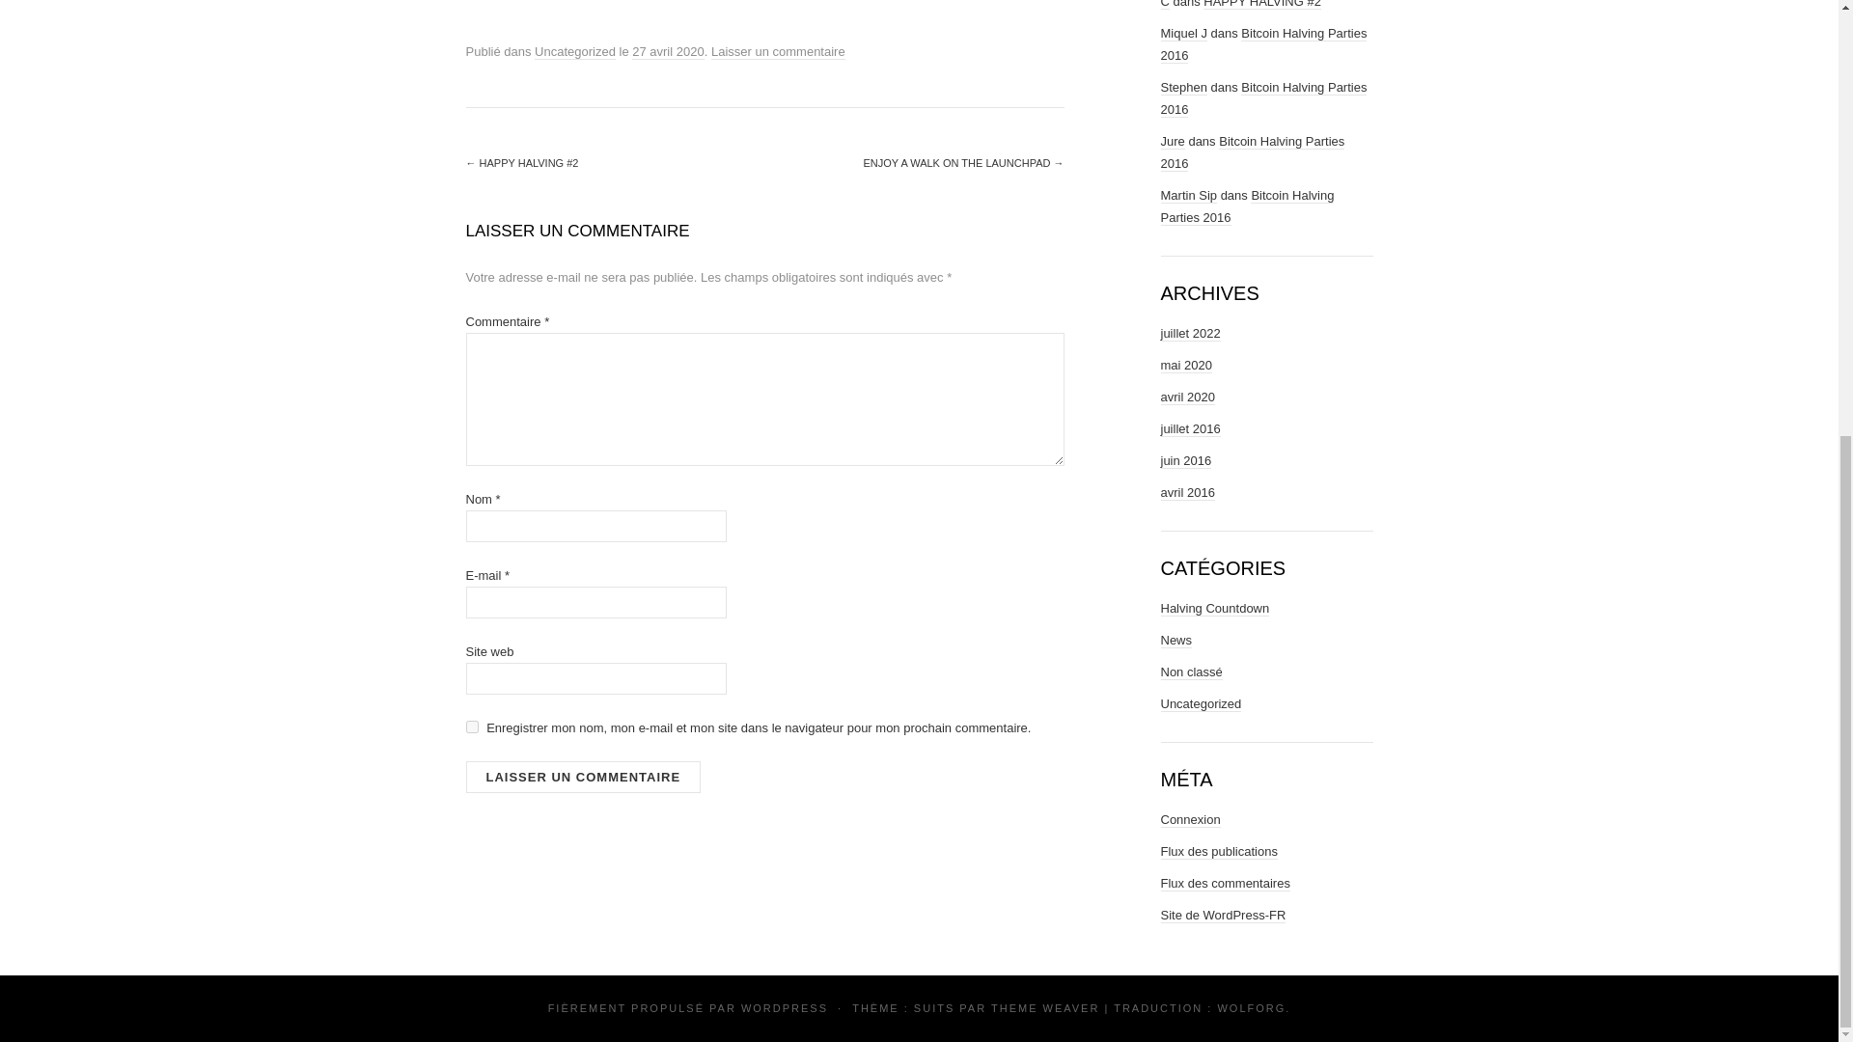 Image resolution: width=1853 pixels, height=1042 pixels. Describe the element at coordinates (1186, 398) in the screenshot. I see `avril 2020` at that location.